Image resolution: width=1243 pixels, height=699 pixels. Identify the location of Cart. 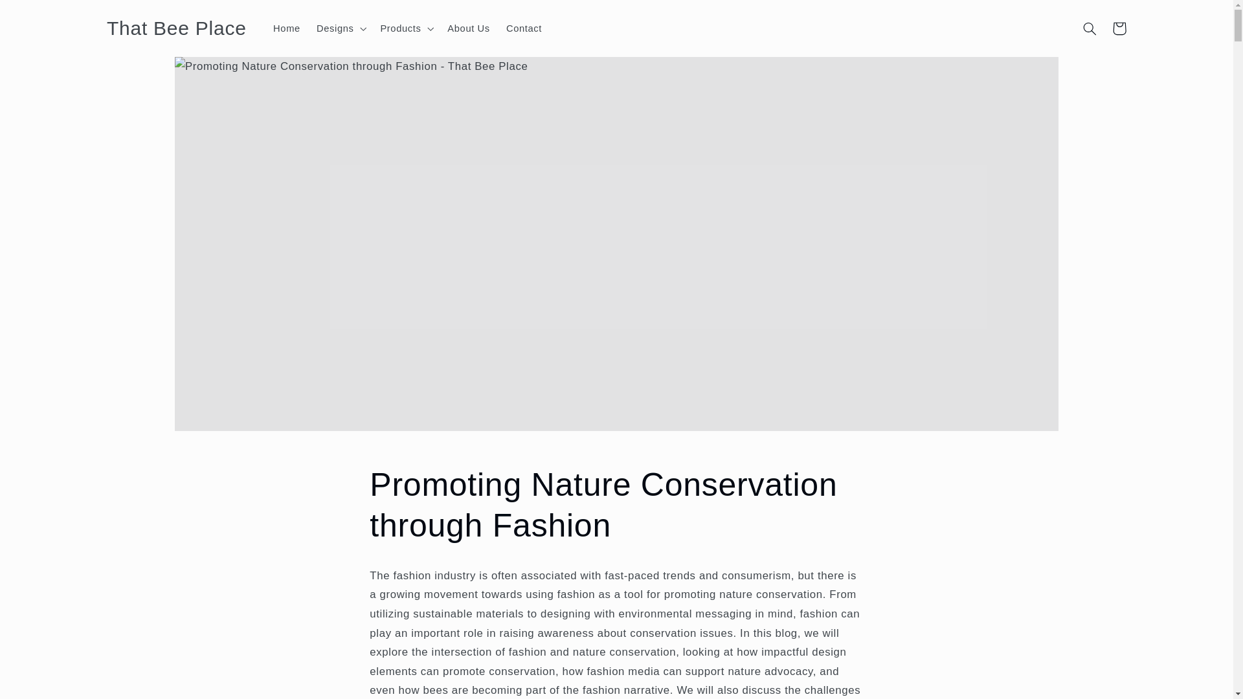
(1119, 28).